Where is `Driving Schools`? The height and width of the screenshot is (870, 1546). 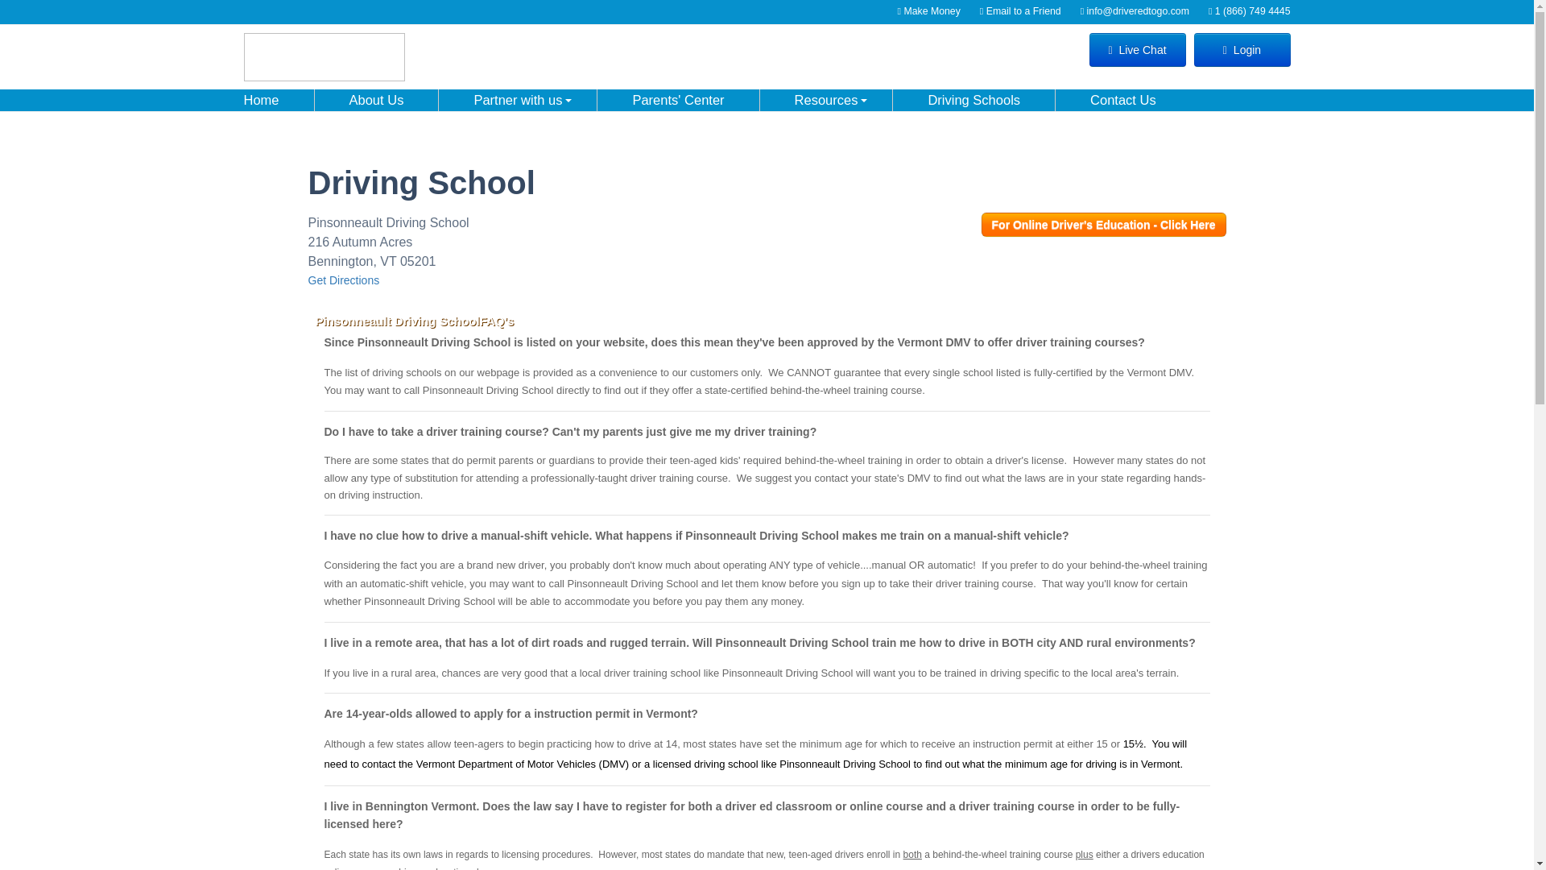
Driving Schools is located at coordinates (973, 100).